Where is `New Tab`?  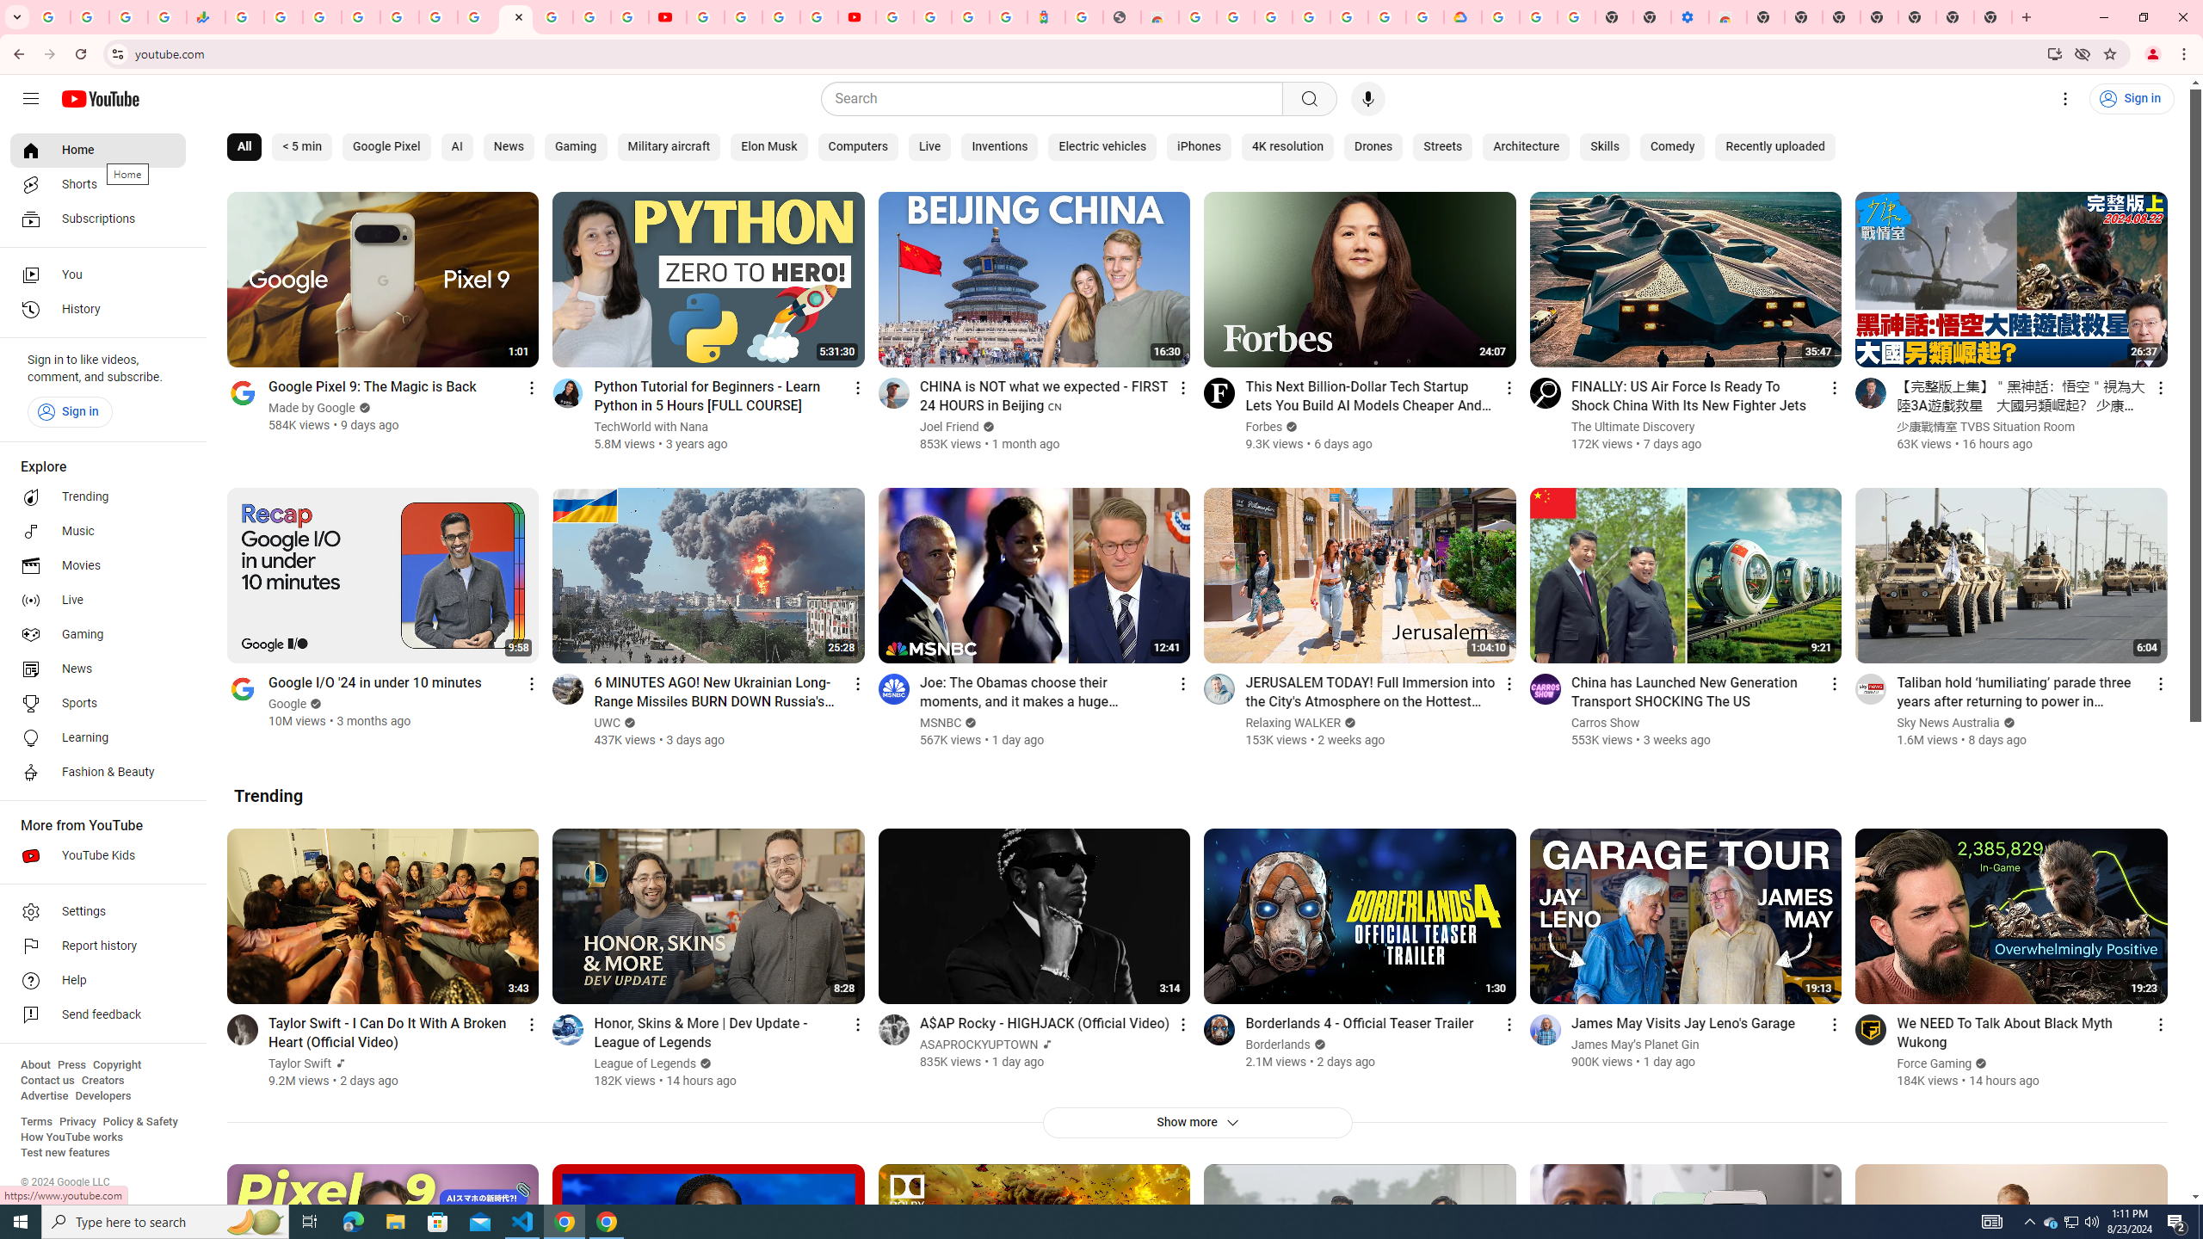
New Tab is located at coordinates (1916, 17).